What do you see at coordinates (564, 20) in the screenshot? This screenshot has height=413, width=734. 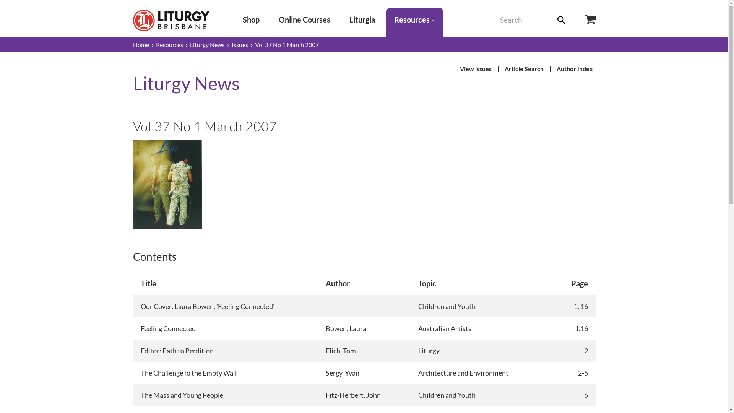 I see `Search` at bounding box center [564, 20].